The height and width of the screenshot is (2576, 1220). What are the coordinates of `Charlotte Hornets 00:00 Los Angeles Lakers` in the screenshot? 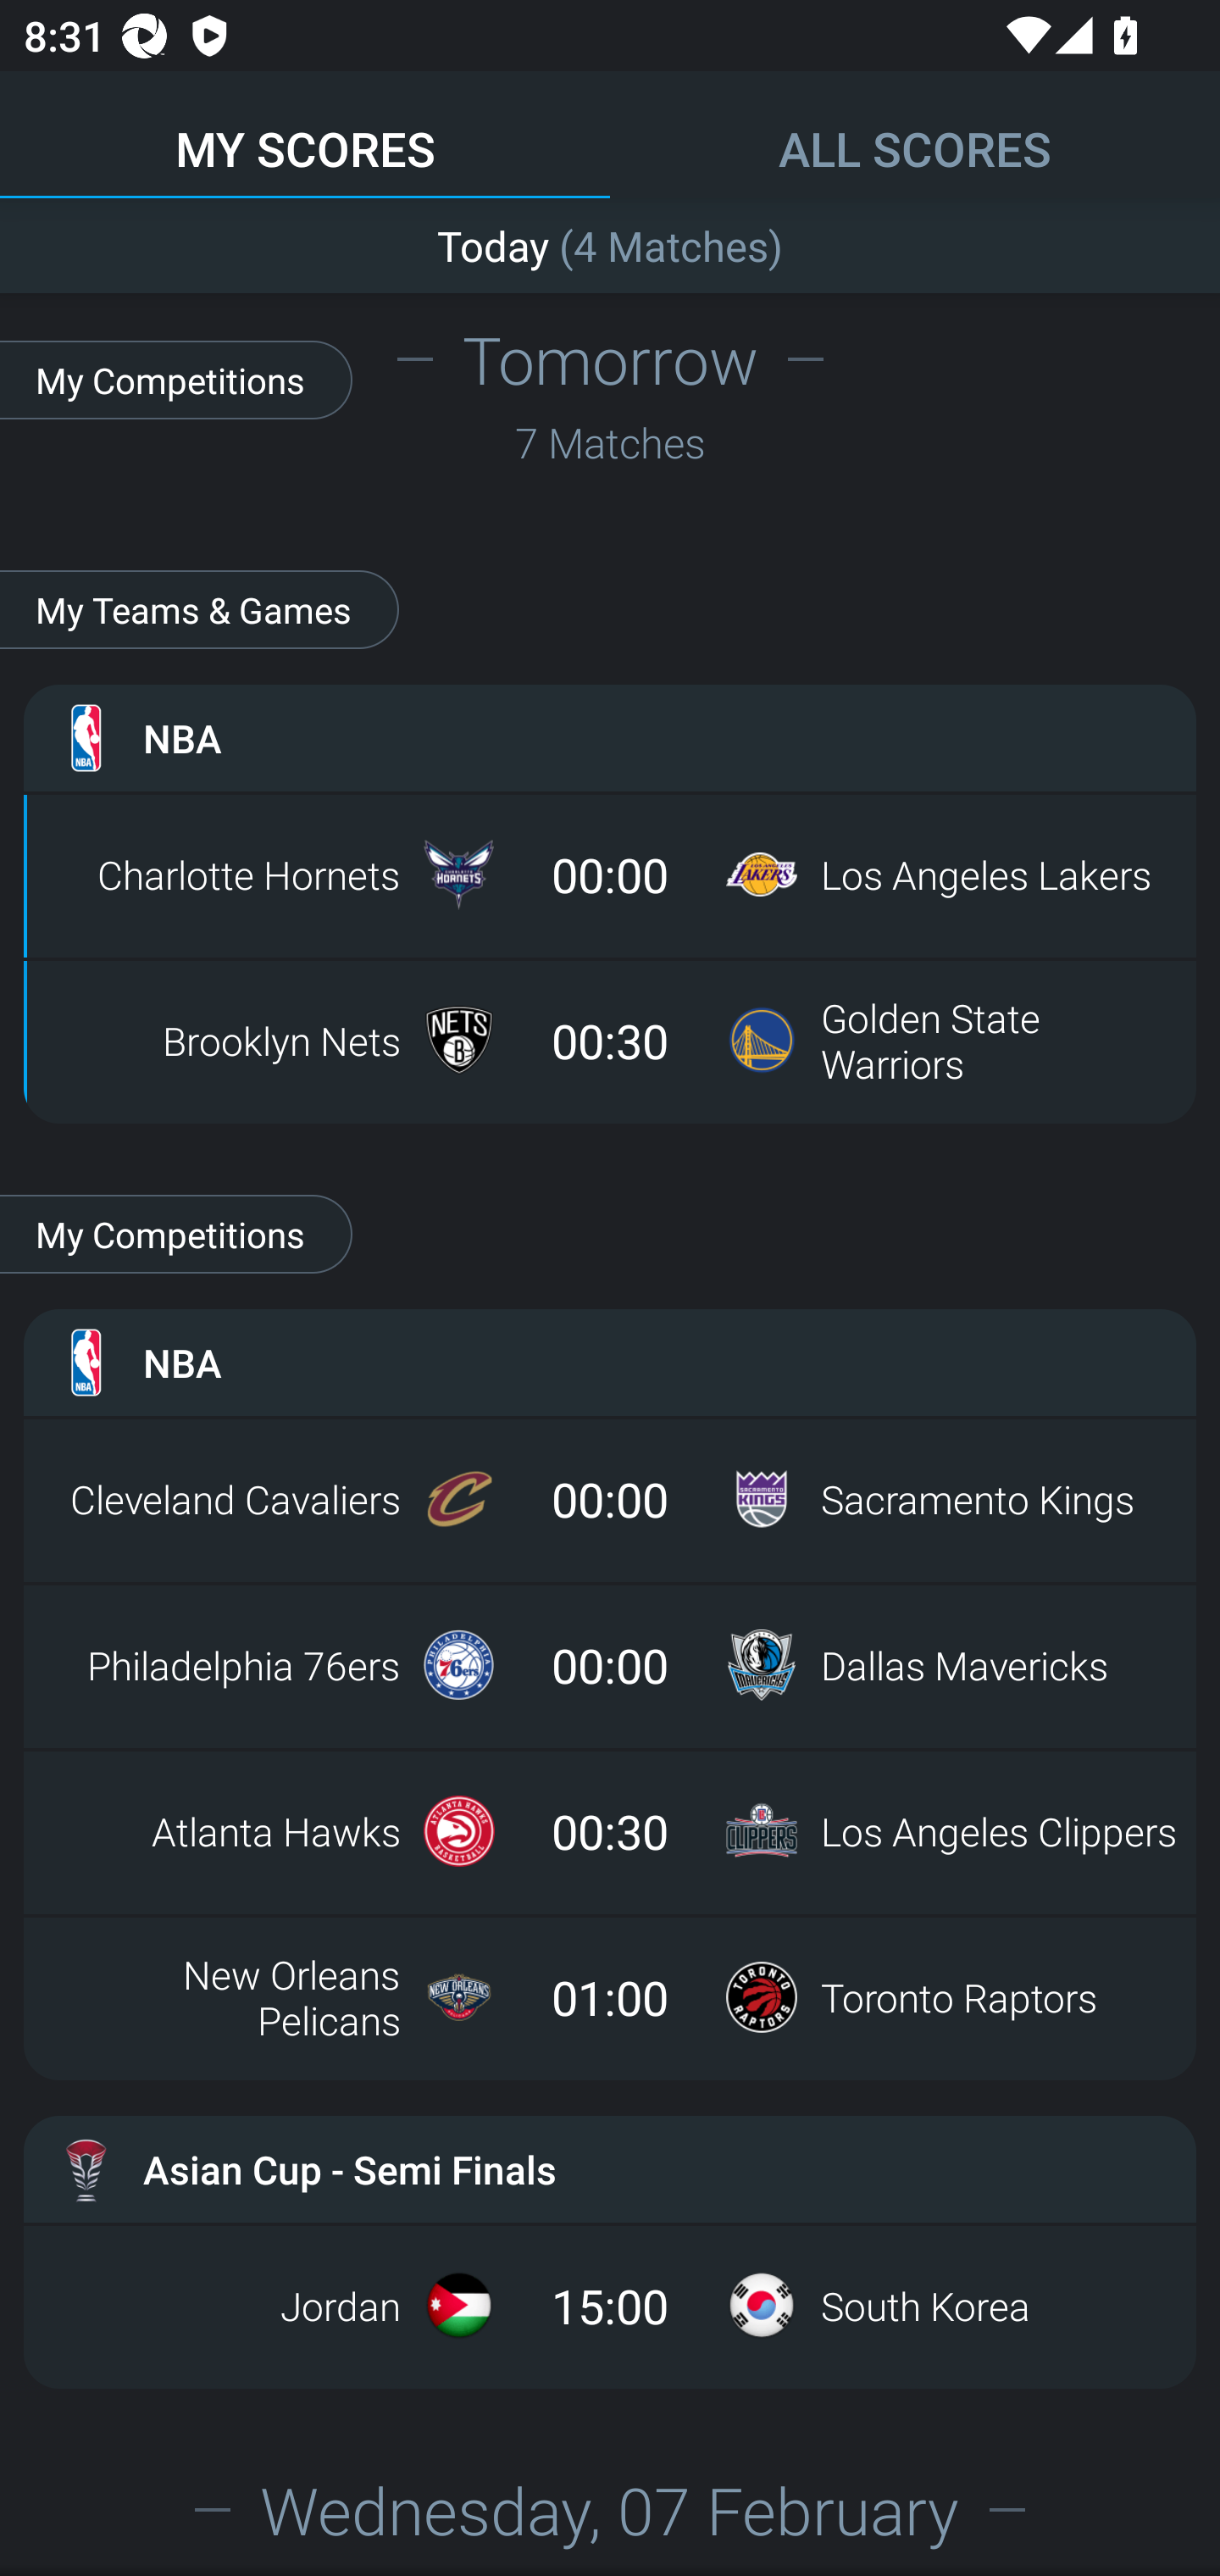 It's located at (610, 874).